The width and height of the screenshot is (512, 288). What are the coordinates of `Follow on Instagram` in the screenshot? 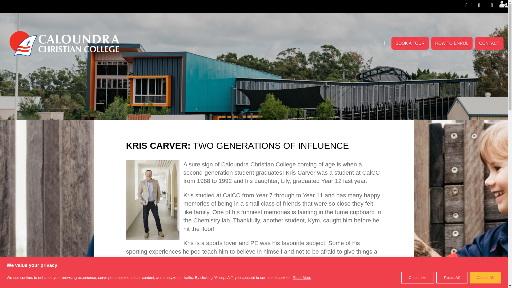 It's located at (479, 5).